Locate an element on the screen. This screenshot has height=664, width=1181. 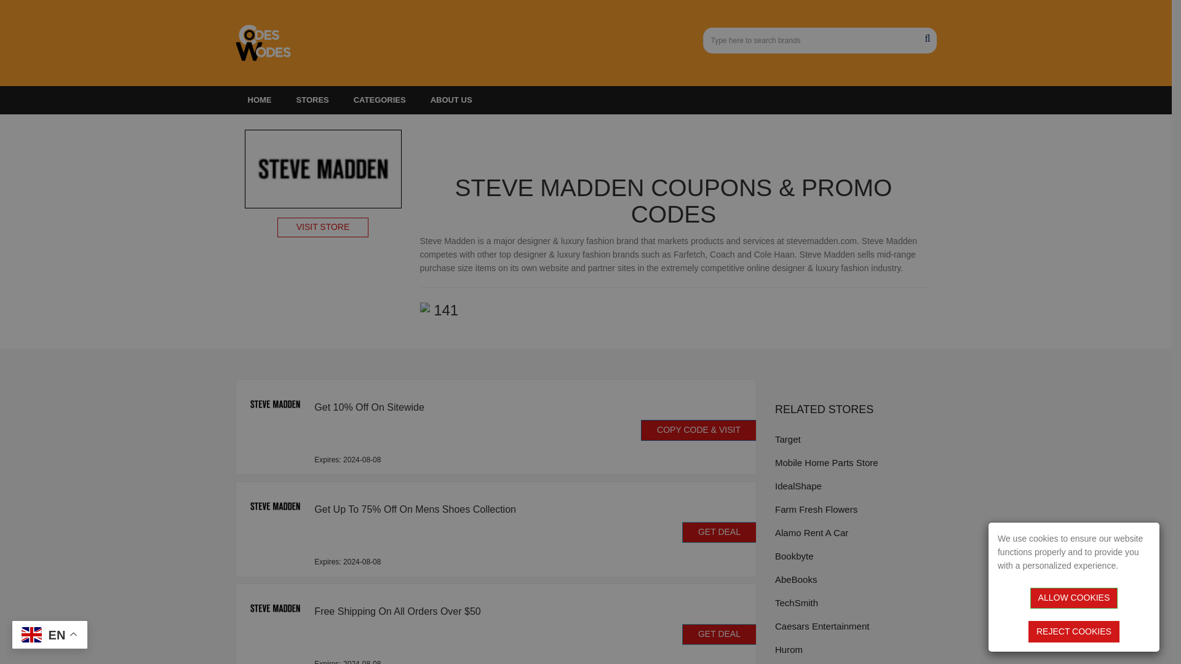
Farm Fresh Flowers is located at coordinates (855, 509).